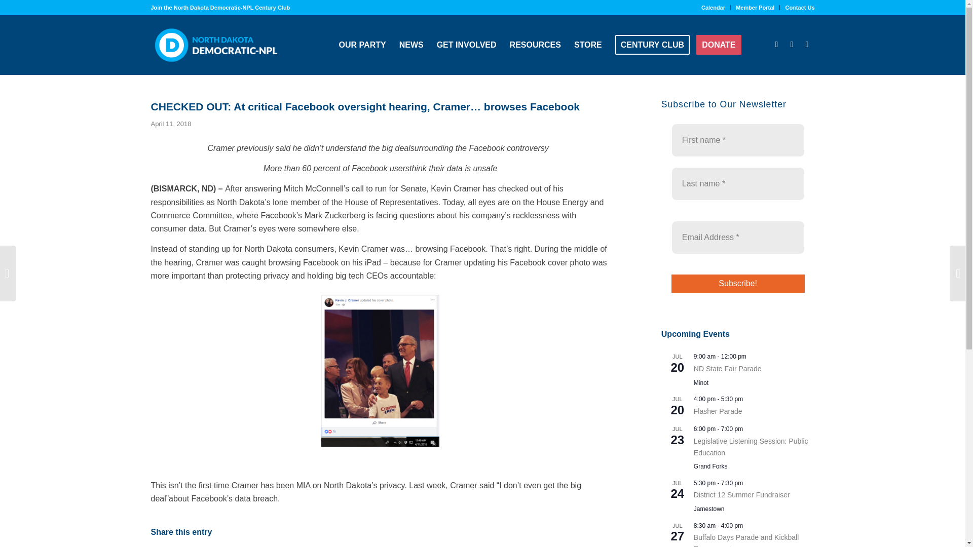  Describe the element at coordinates (800, 8) in the screenshot. I see `Contact Us` at that location.